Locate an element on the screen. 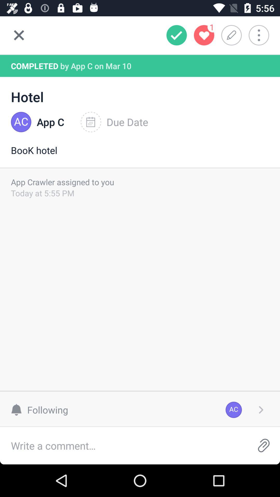 This screenshot has width=280, height=497. more is located at coordinates (262, 35).